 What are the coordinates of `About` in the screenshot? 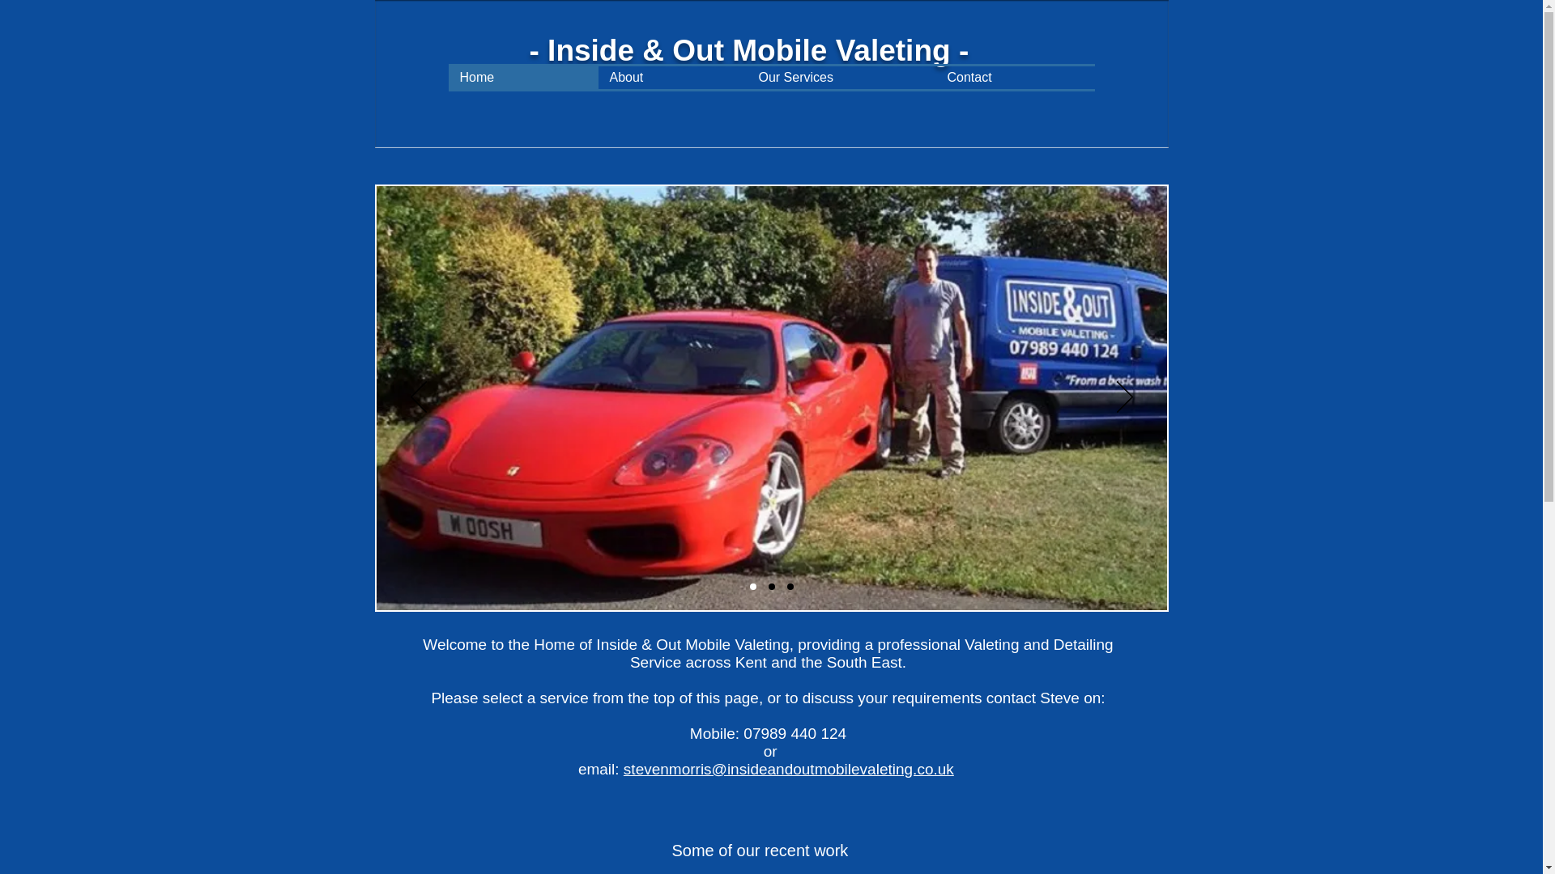 It's located at (671, 78).